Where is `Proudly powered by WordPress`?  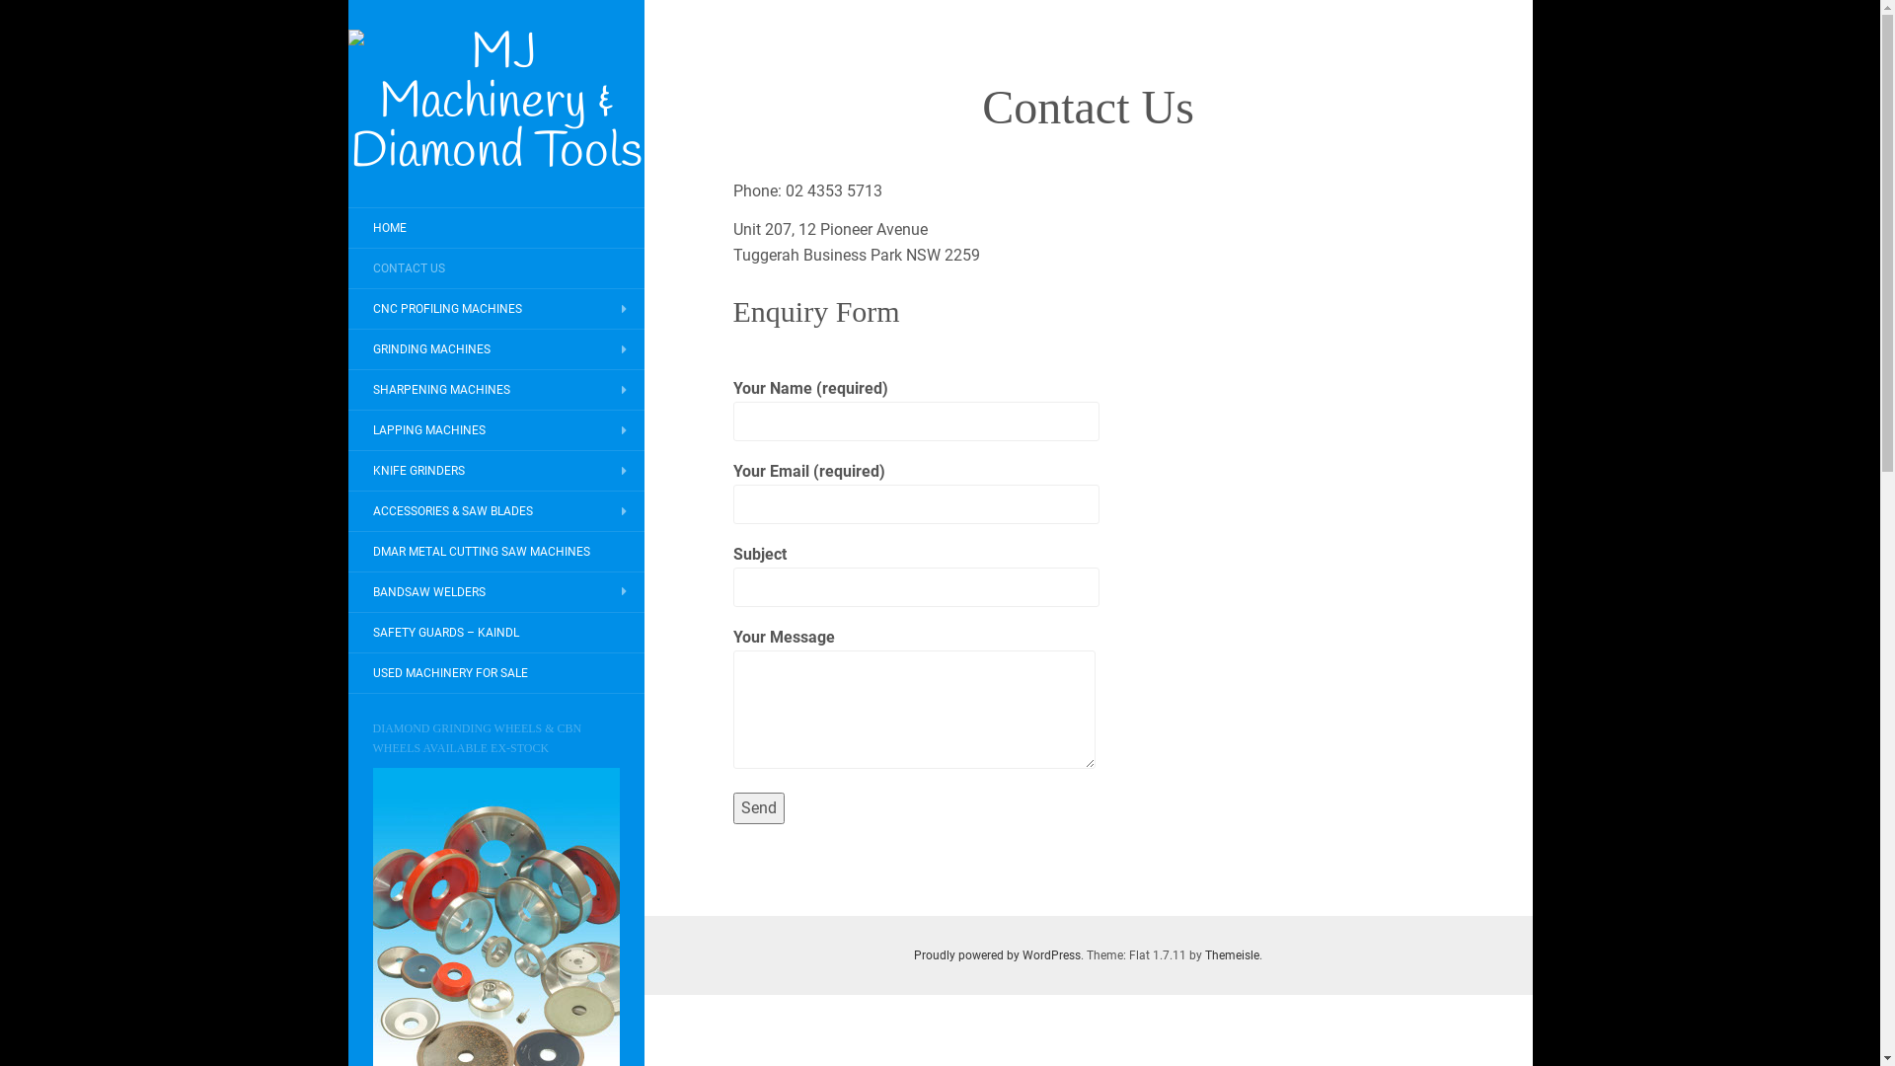
Proudly powered by WordPress is located at coordinates (997, 955).